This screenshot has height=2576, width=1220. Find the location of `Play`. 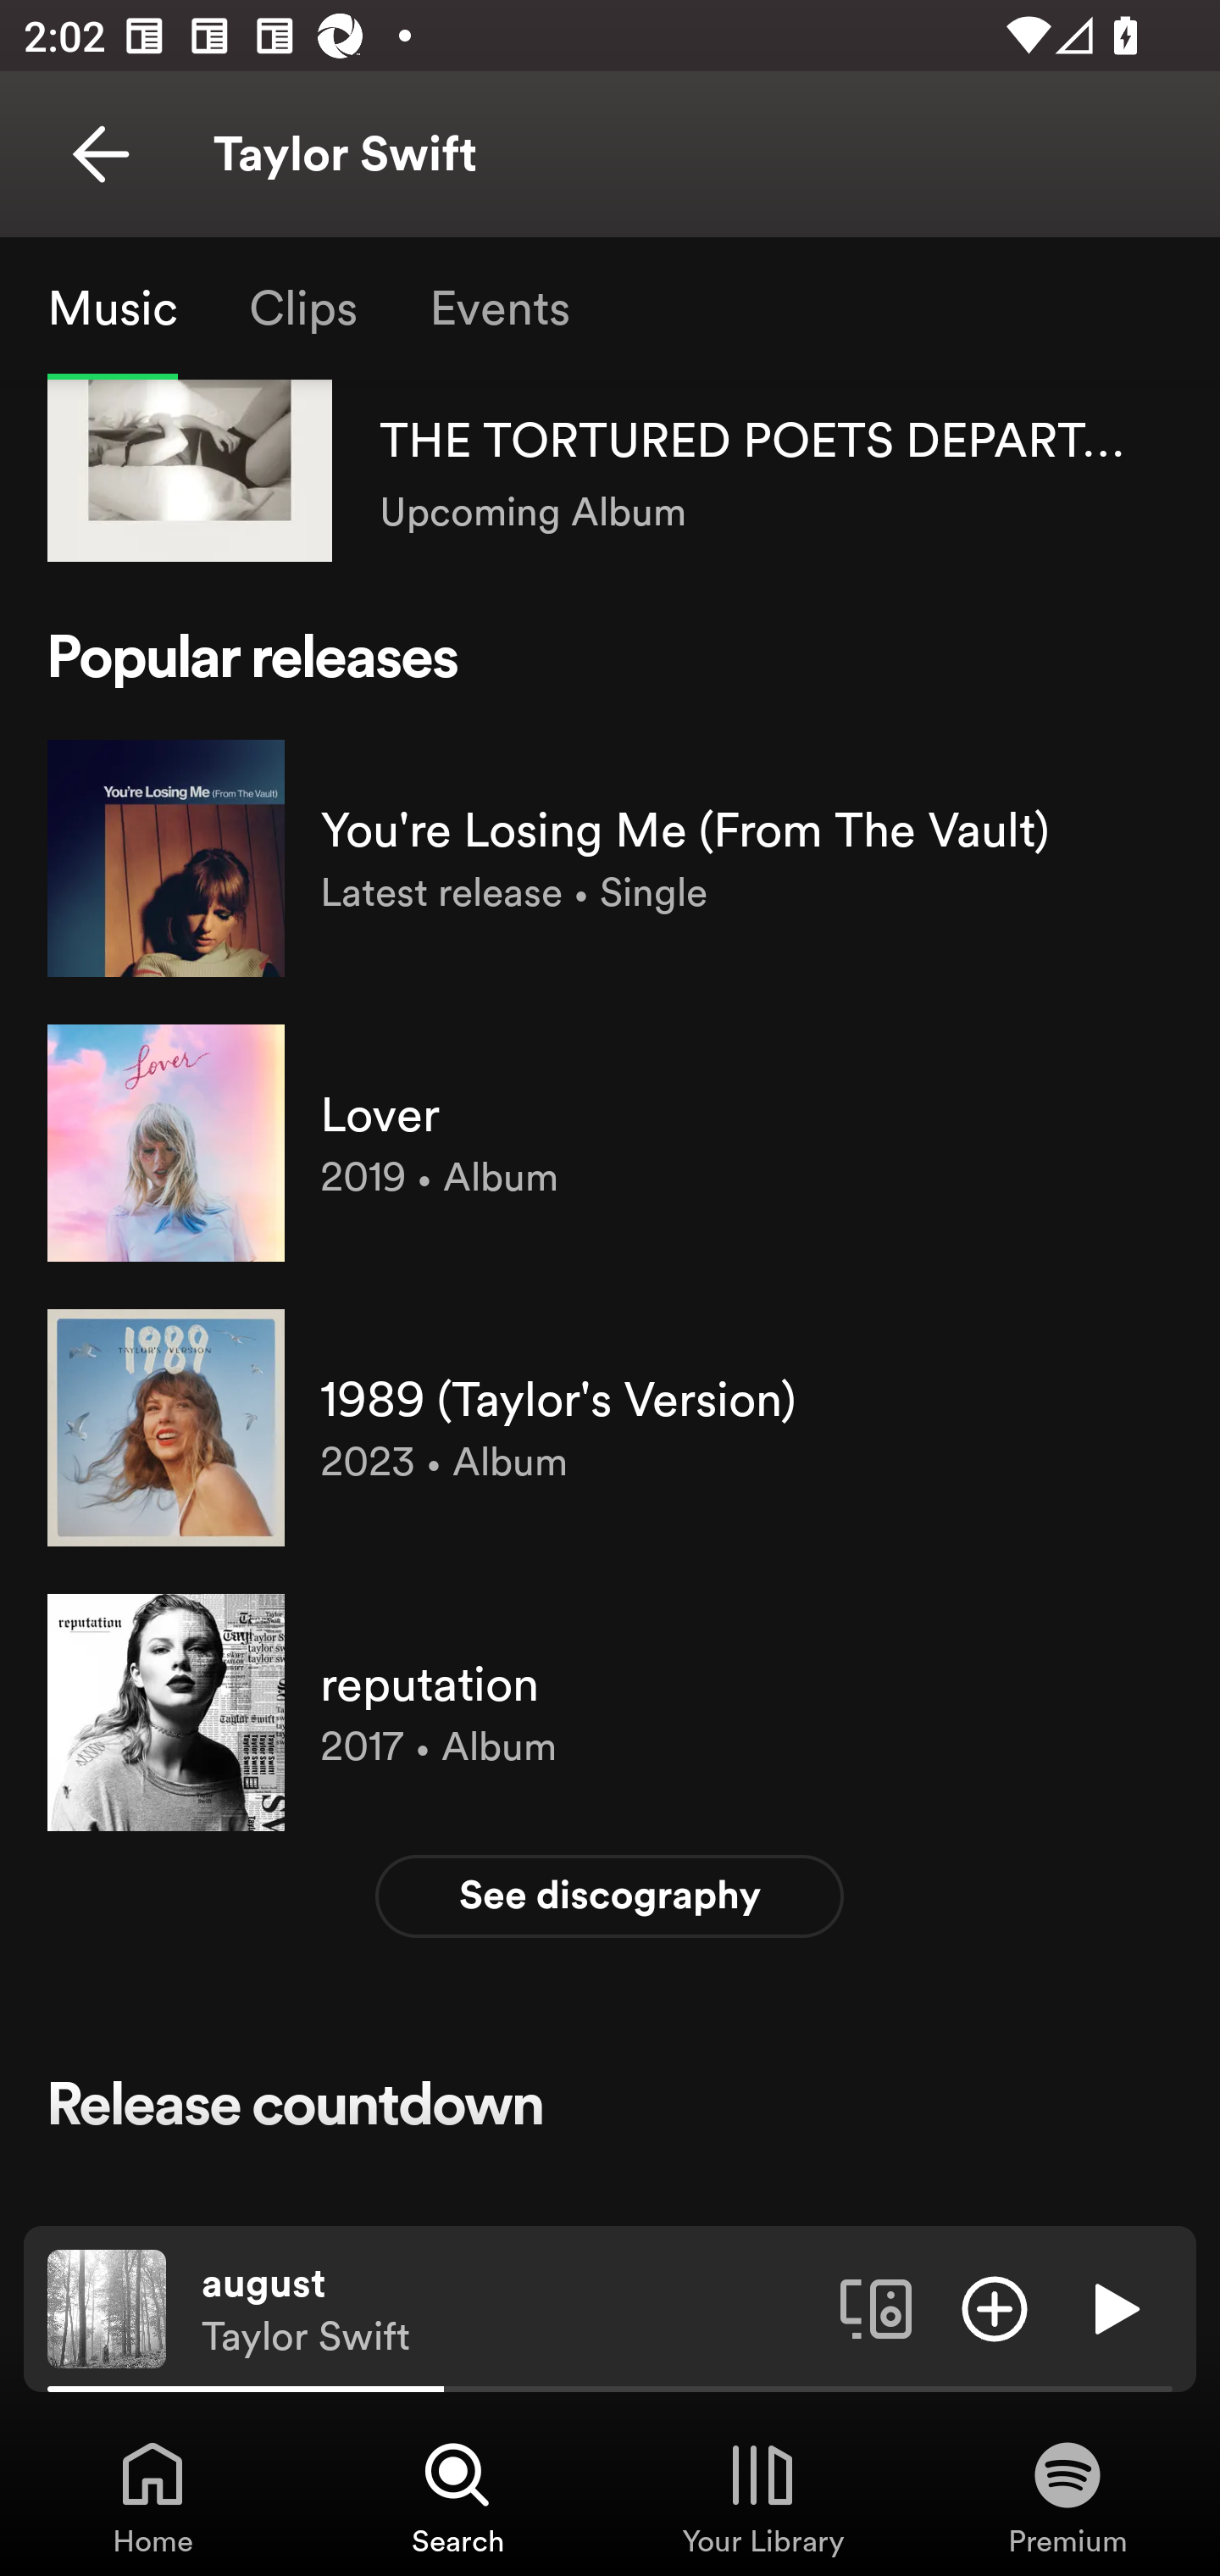

Play is located at coordinates (1113, 2307).